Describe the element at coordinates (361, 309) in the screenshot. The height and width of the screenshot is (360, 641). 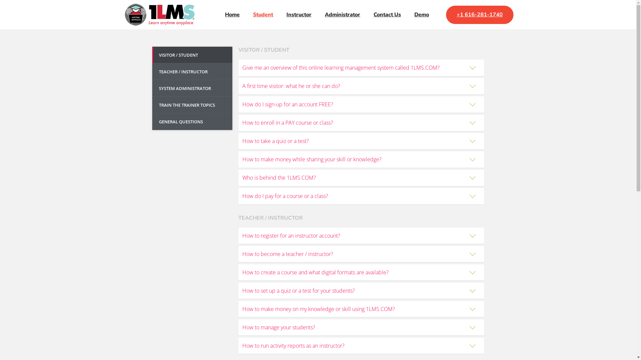
I see `How to make money on my knowledge or skill using 1LMS.COM?` at that location.